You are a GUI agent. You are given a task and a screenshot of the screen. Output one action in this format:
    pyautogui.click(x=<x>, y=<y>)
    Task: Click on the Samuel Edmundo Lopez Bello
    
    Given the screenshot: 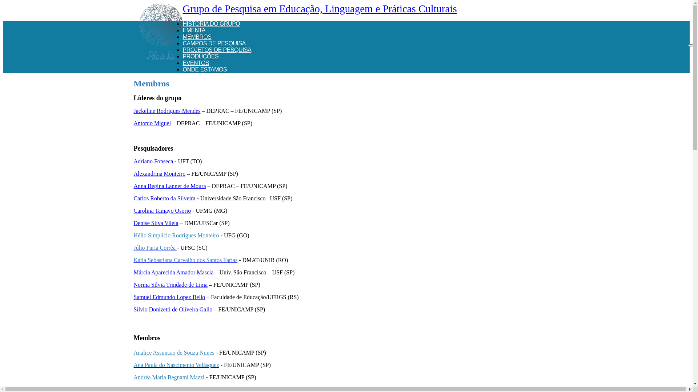 What is the action you would take?
    pyautogui.click(x=169, y=297)
    